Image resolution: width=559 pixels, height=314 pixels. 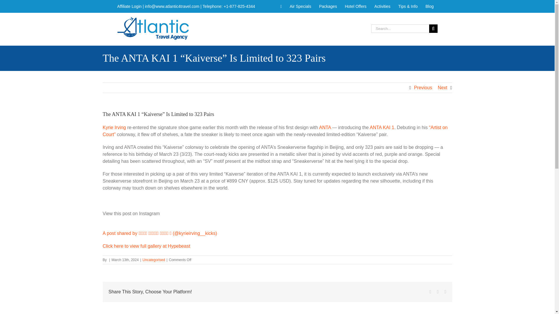 I want to click on Activities, so click(x=382, y=6).